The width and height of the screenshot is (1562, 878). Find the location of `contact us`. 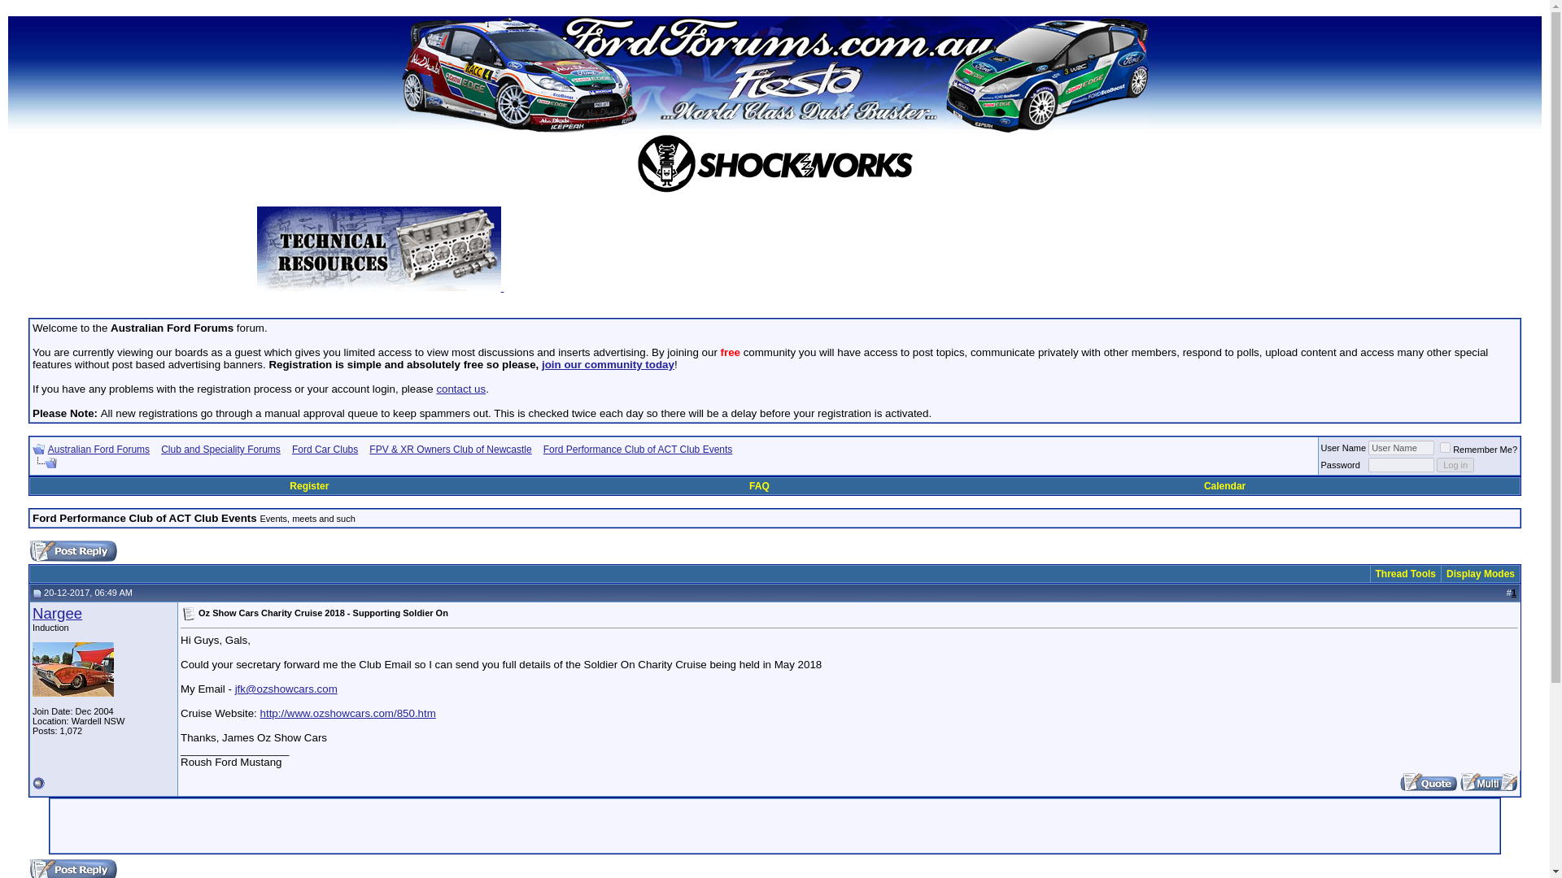

contact us is located at coordinates (460, 389).